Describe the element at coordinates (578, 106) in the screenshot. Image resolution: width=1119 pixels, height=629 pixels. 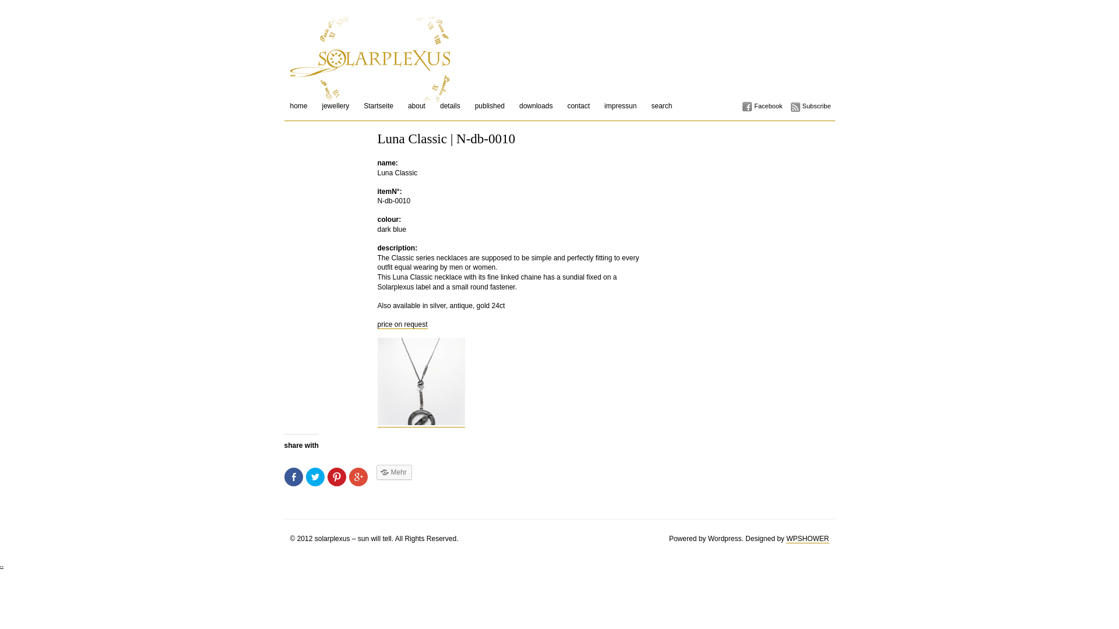
I see `contact` at that location.